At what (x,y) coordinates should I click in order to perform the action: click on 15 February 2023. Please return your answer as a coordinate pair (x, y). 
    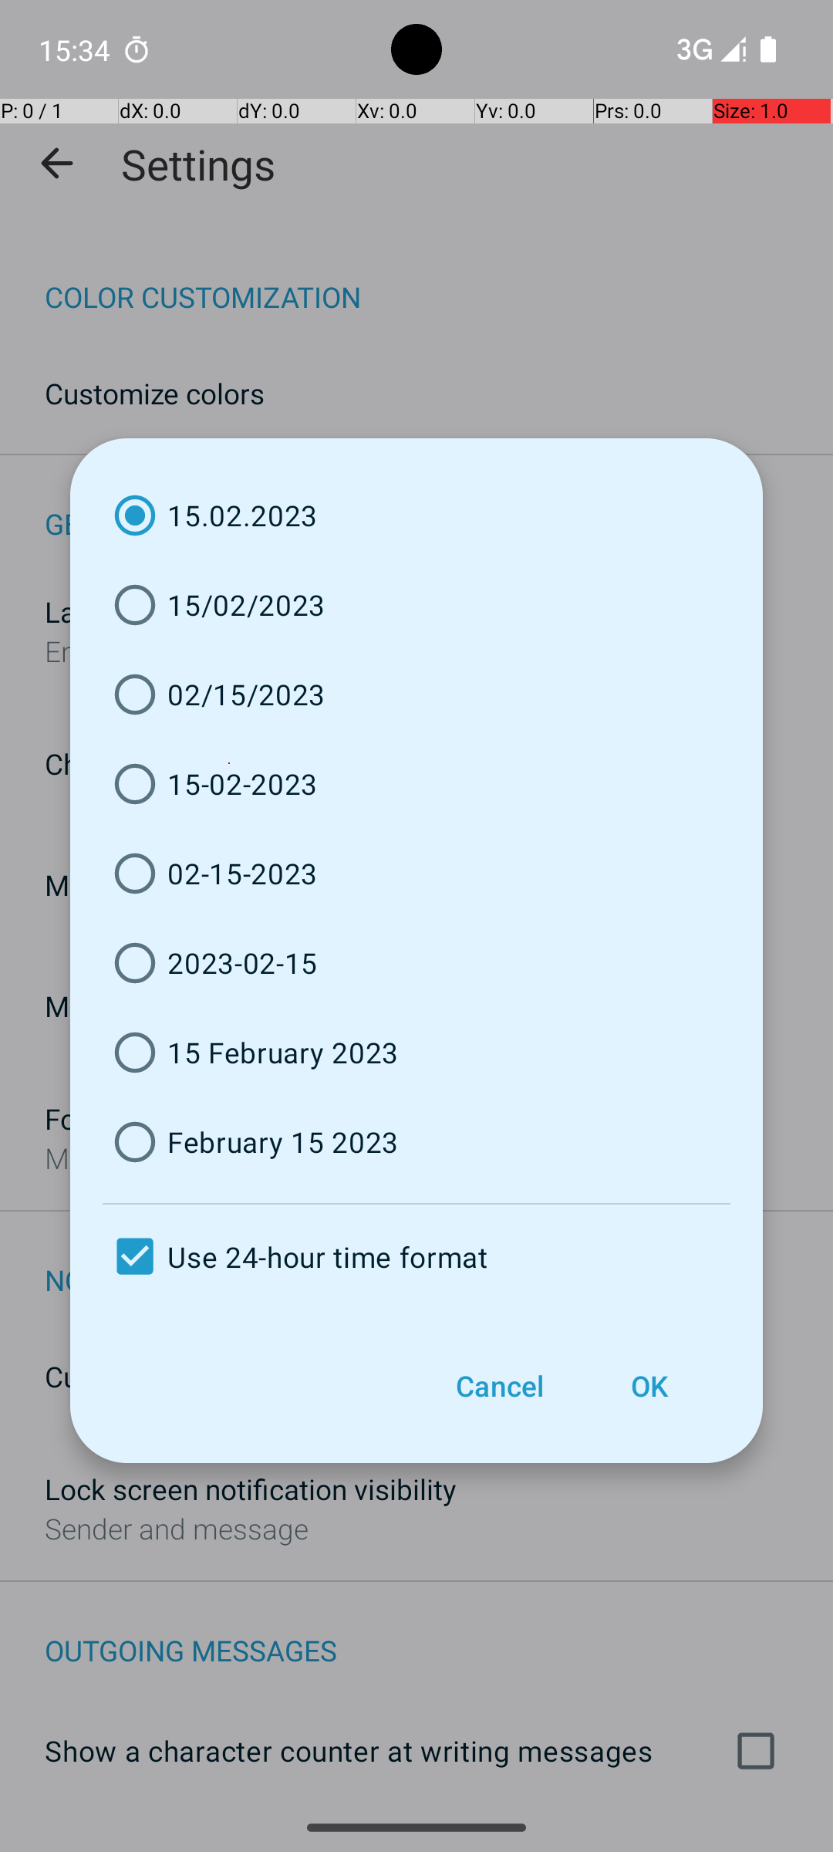
    Looking at the image, I should click on (416, 1053).